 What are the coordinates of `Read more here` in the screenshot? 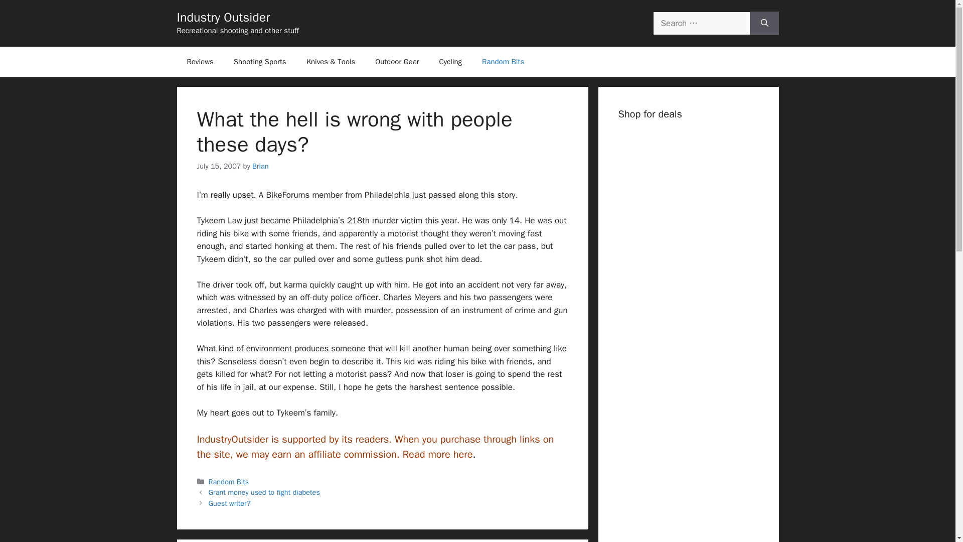 It's located at (437, 455).